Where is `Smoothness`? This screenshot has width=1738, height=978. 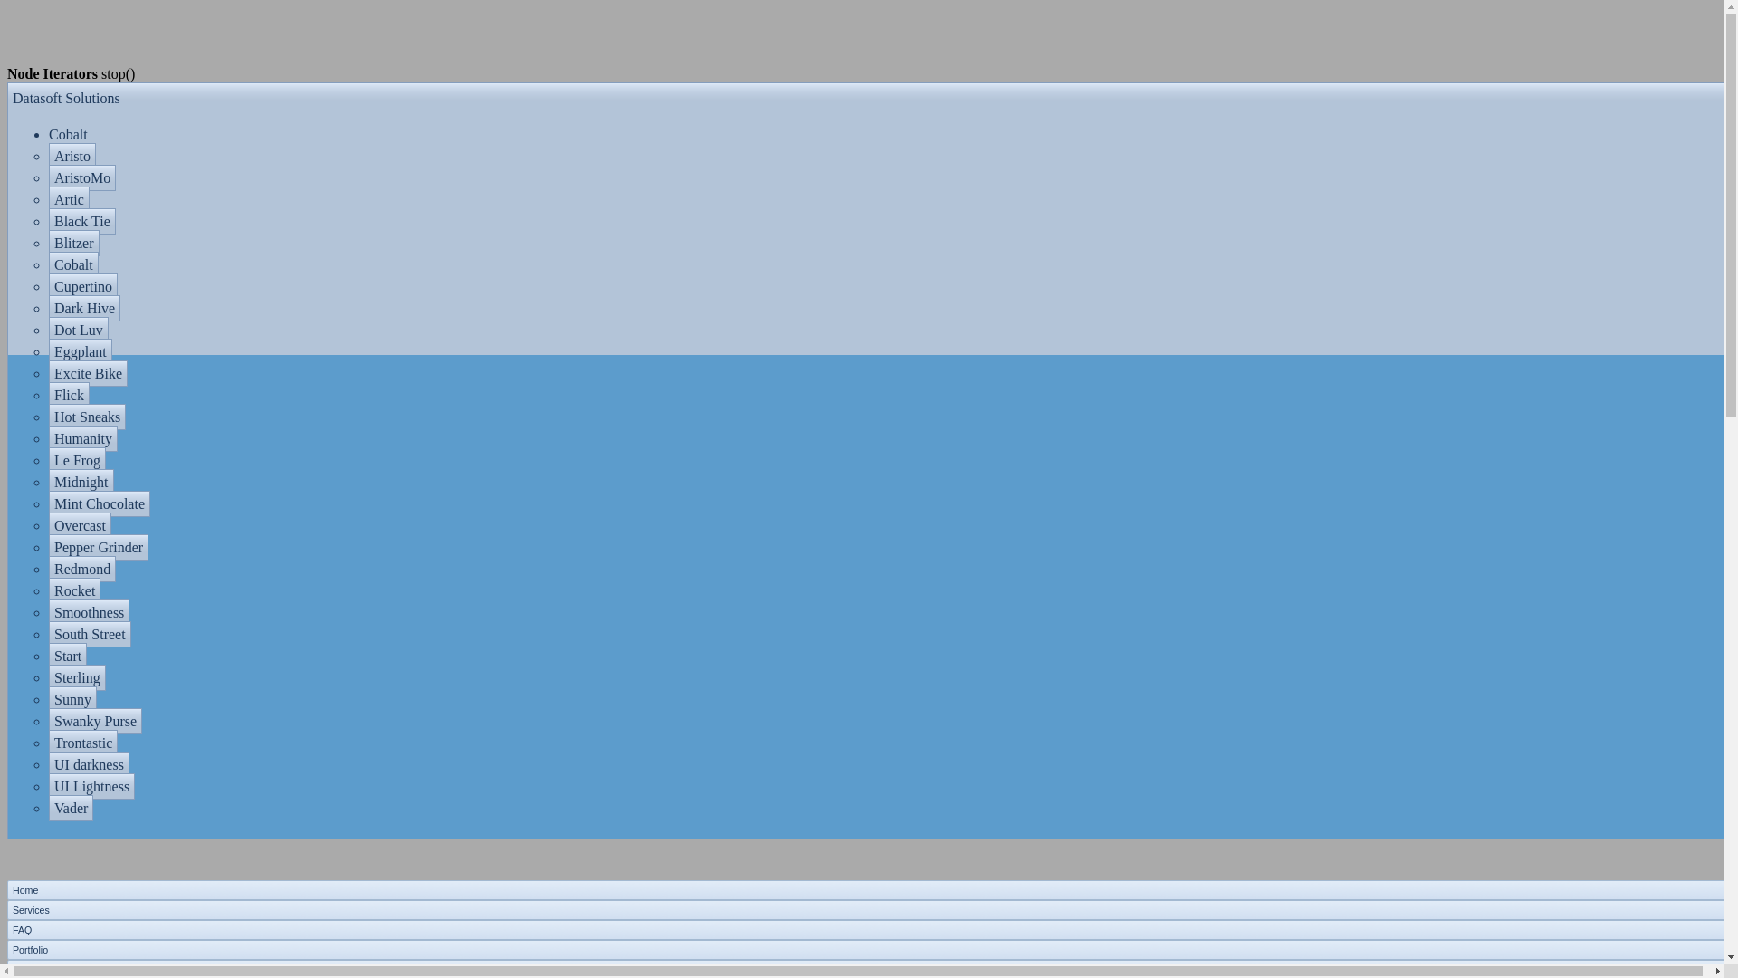
Smoothness is located at coordinates (89, 612).